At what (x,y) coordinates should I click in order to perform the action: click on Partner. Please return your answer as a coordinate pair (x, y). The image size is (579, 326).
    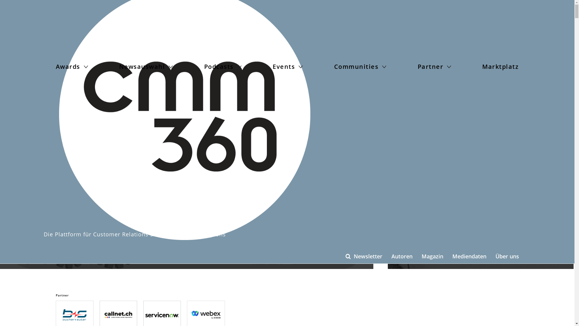
    Looking at the image, I should click on (436, 67).